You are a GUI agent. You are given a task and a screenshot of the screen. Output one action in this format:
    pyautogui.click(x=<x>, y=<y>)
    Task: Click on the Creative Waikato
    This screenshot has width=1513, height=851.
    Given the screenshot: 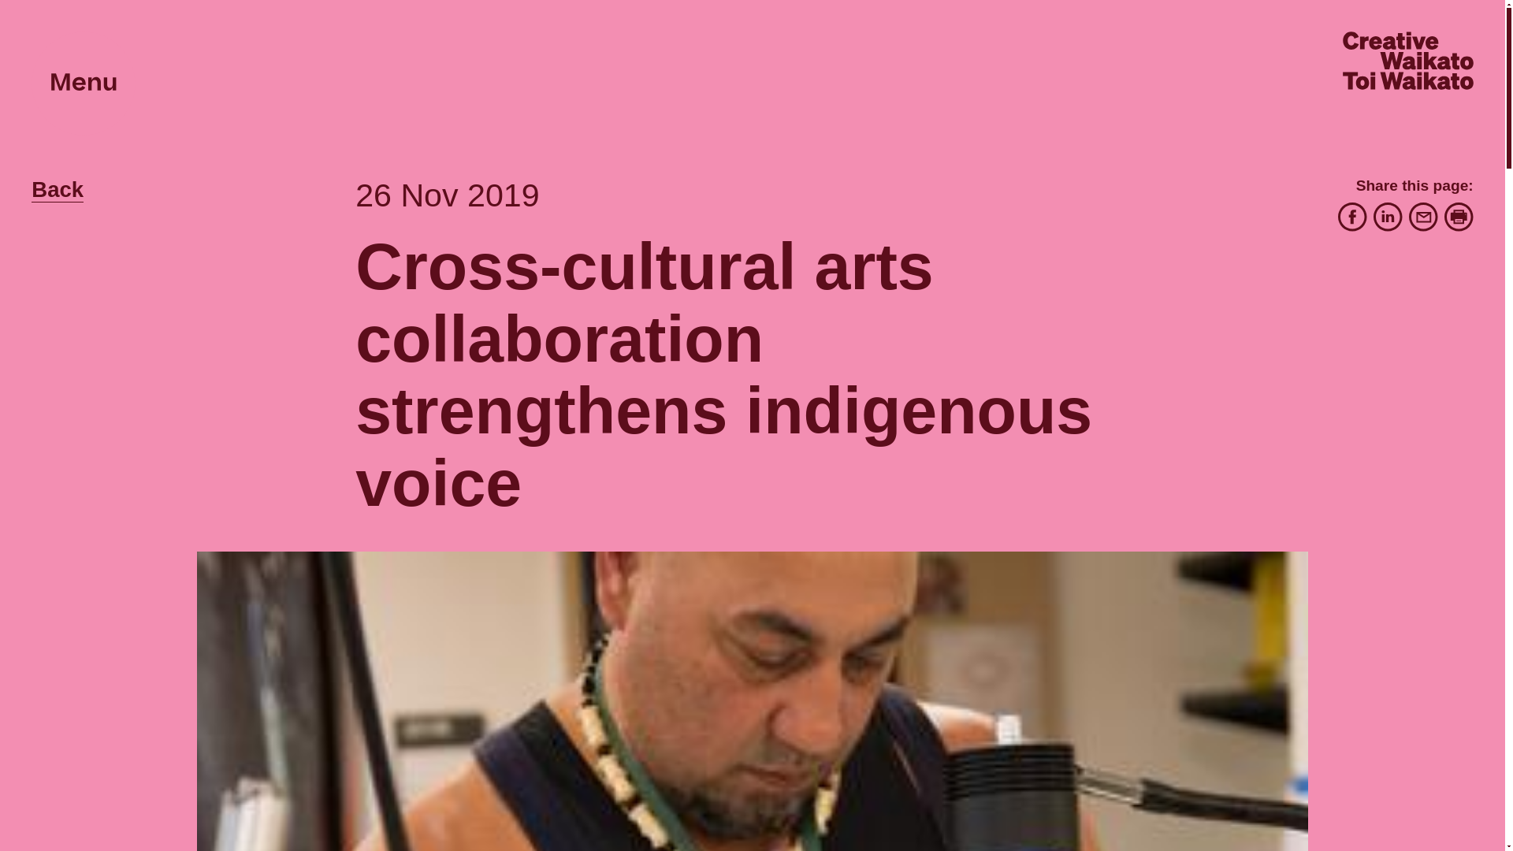 What is the action you would take?
    pyautogui.click(x=1408, y=61)
    